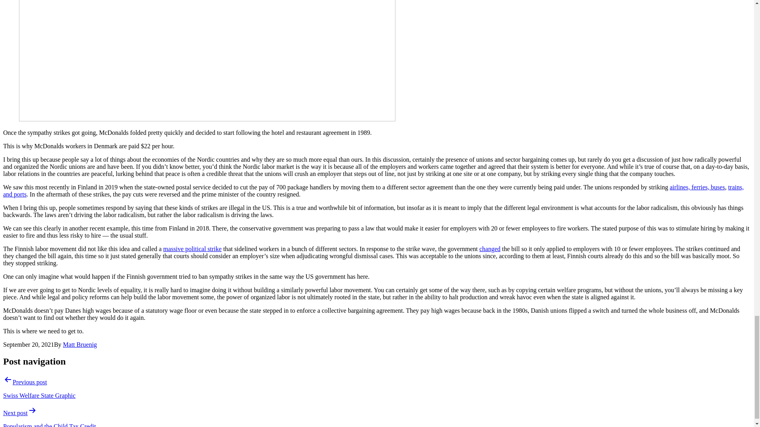  Describe the element at coordinates (373, 191) in the screenshot. I see `trains, and ports` at that location.